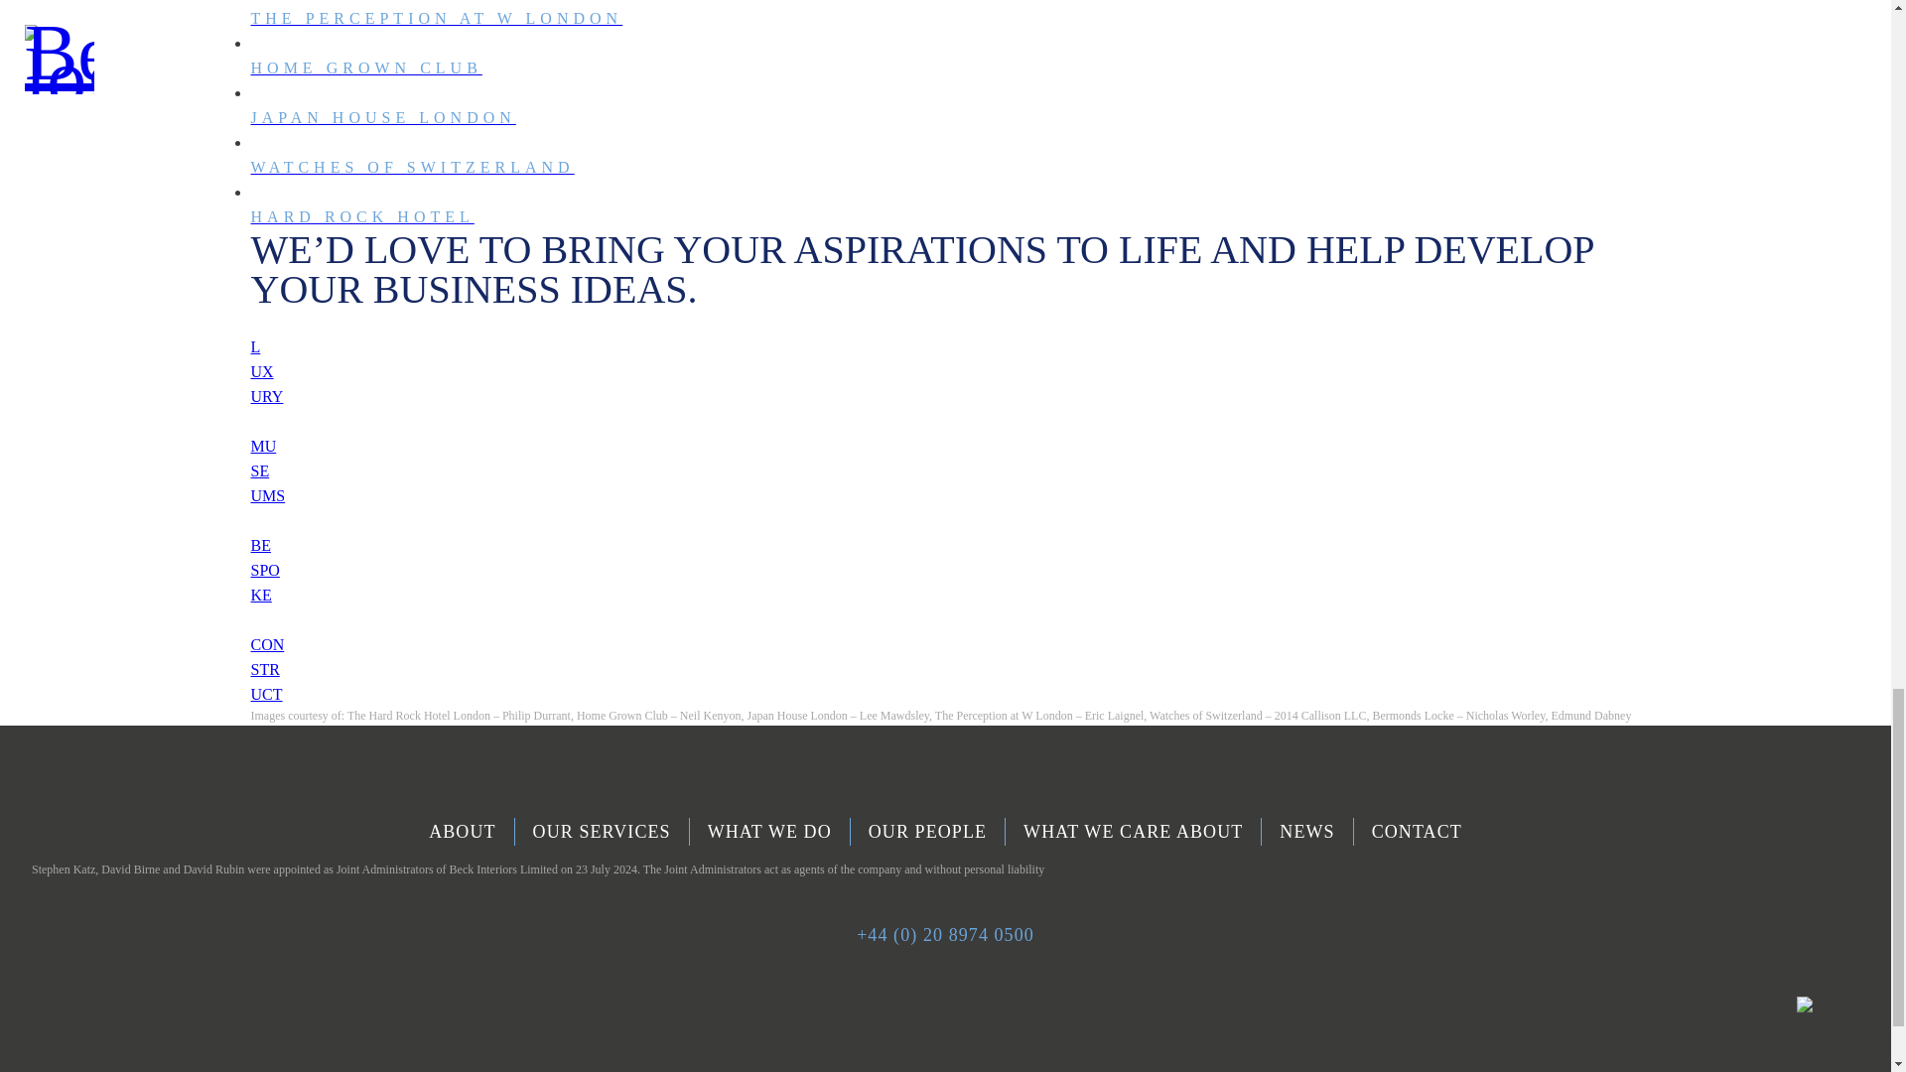 The height and width of the screenshot is (1072, 1906). Describe the element at coordinates (944, 643) in the screenshot. I see `WATCHES OF SWITZERLAND` at that location.